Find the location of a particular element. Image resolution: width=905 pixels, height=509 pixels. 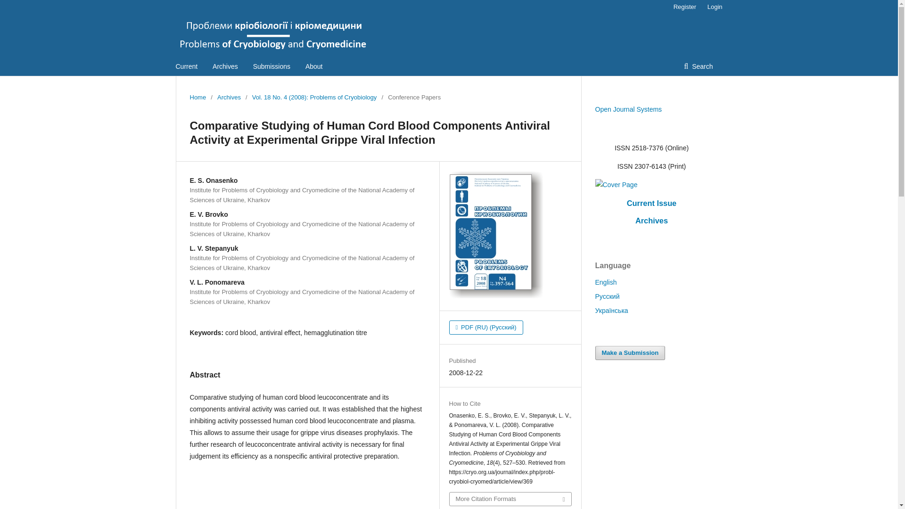

Archives is located at coordinates (229, 97).